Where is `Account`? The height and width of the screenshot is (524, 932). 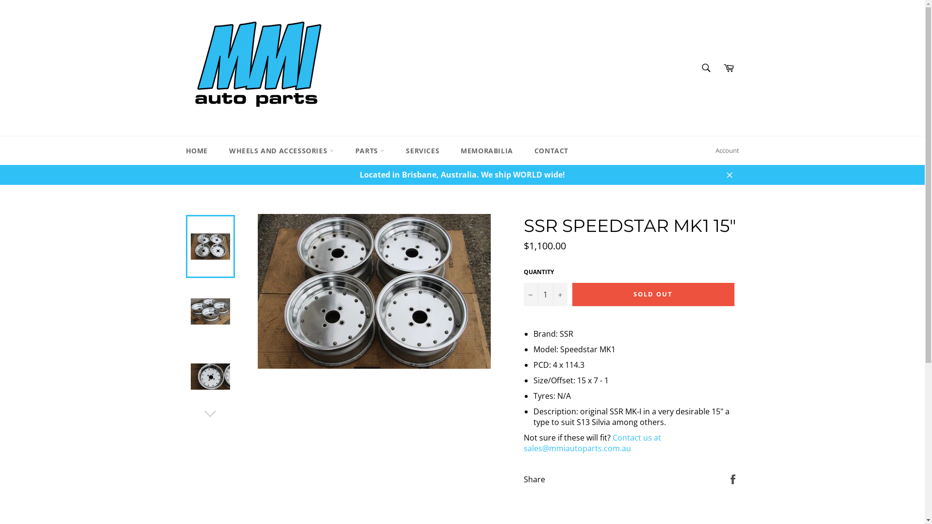 Account is located at coordinates (727, 151).